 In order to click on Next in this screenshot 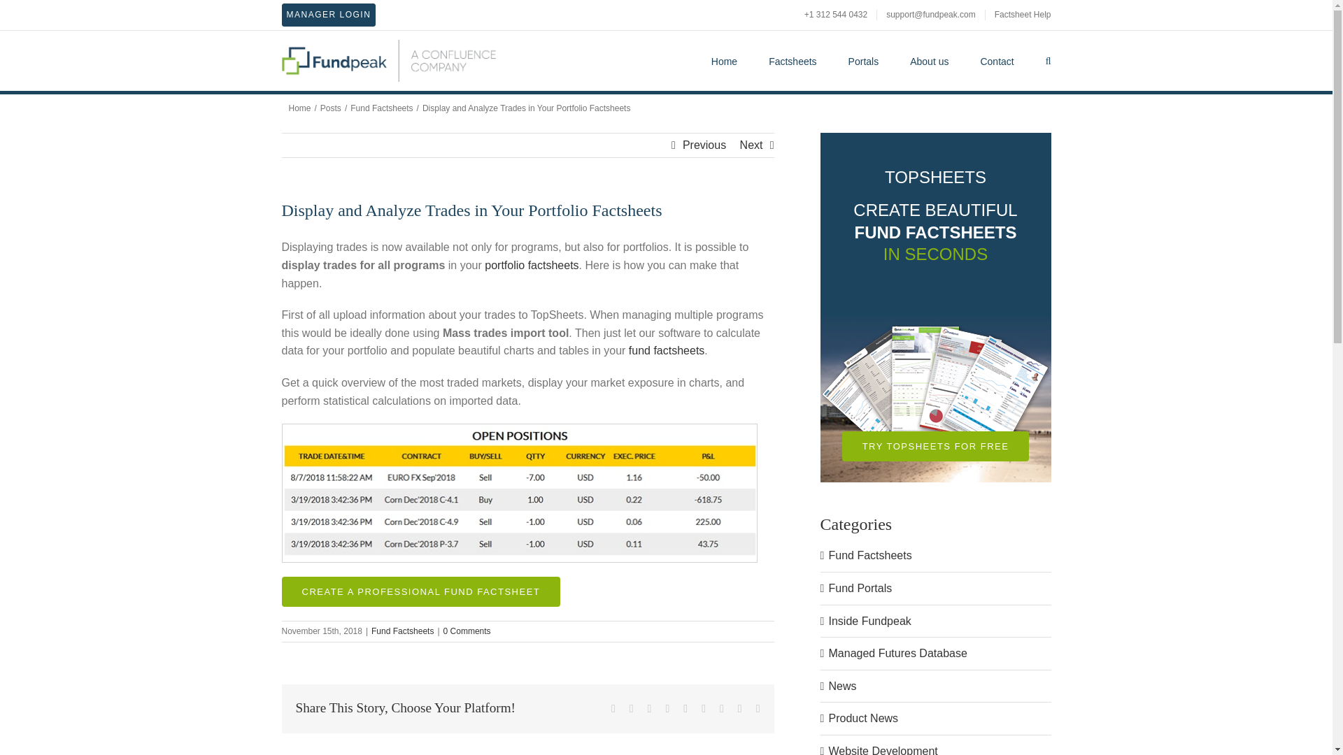, I will do `click(751, 145)`.